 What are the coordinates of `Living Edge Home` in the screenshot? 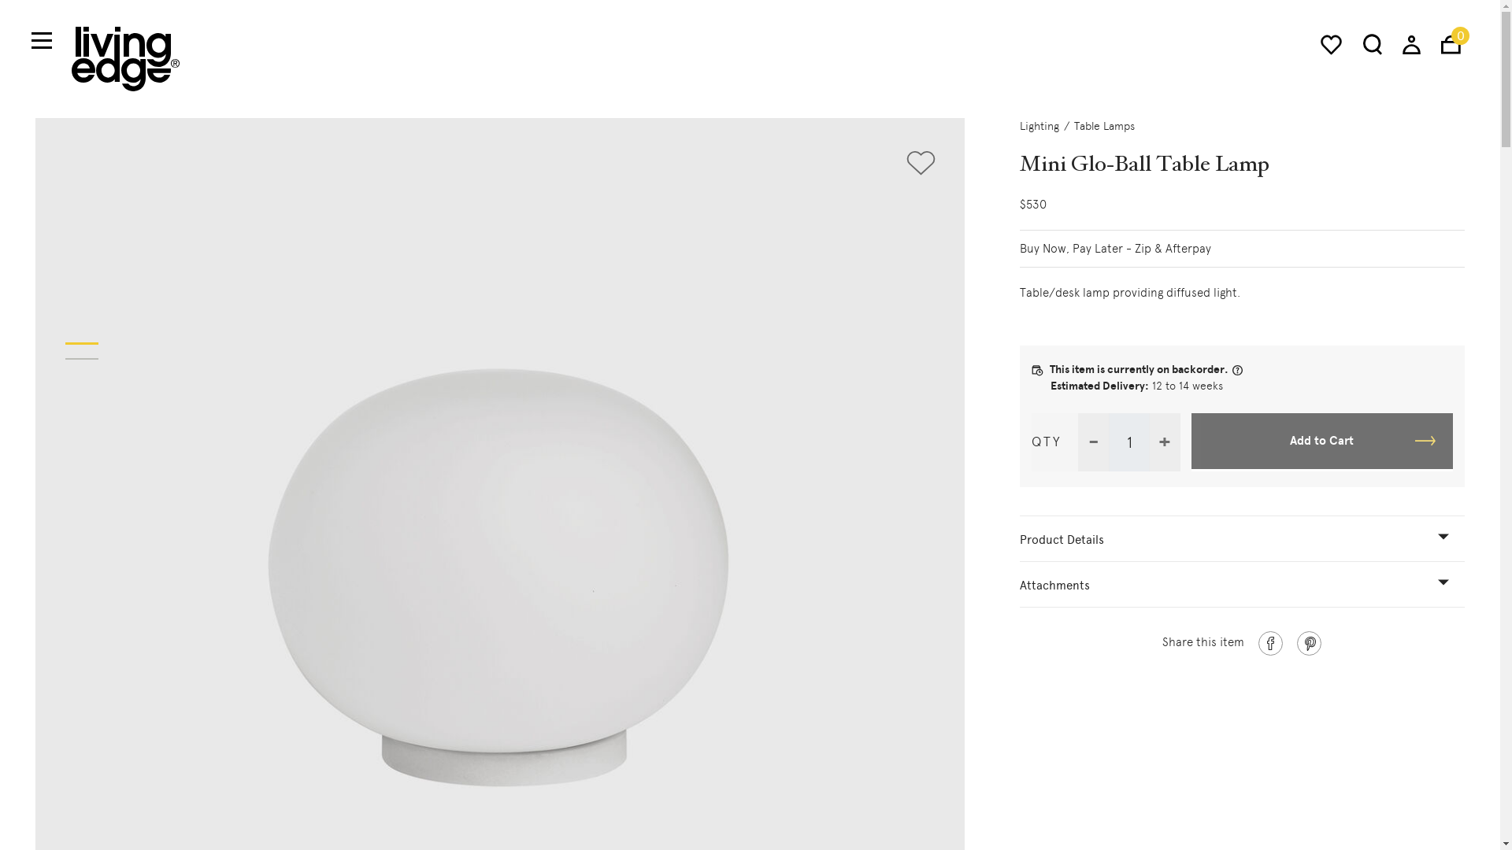 It's located at (125, 58).